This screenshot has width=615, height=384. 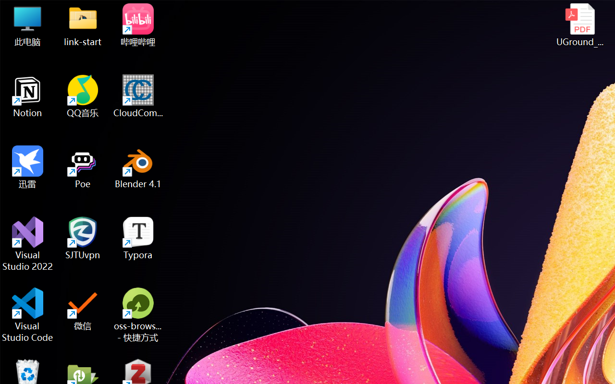 What do you see at coordinates (138, 96) in the screenshot?
I see `CloudCompare` at bounding box center [138, 96].